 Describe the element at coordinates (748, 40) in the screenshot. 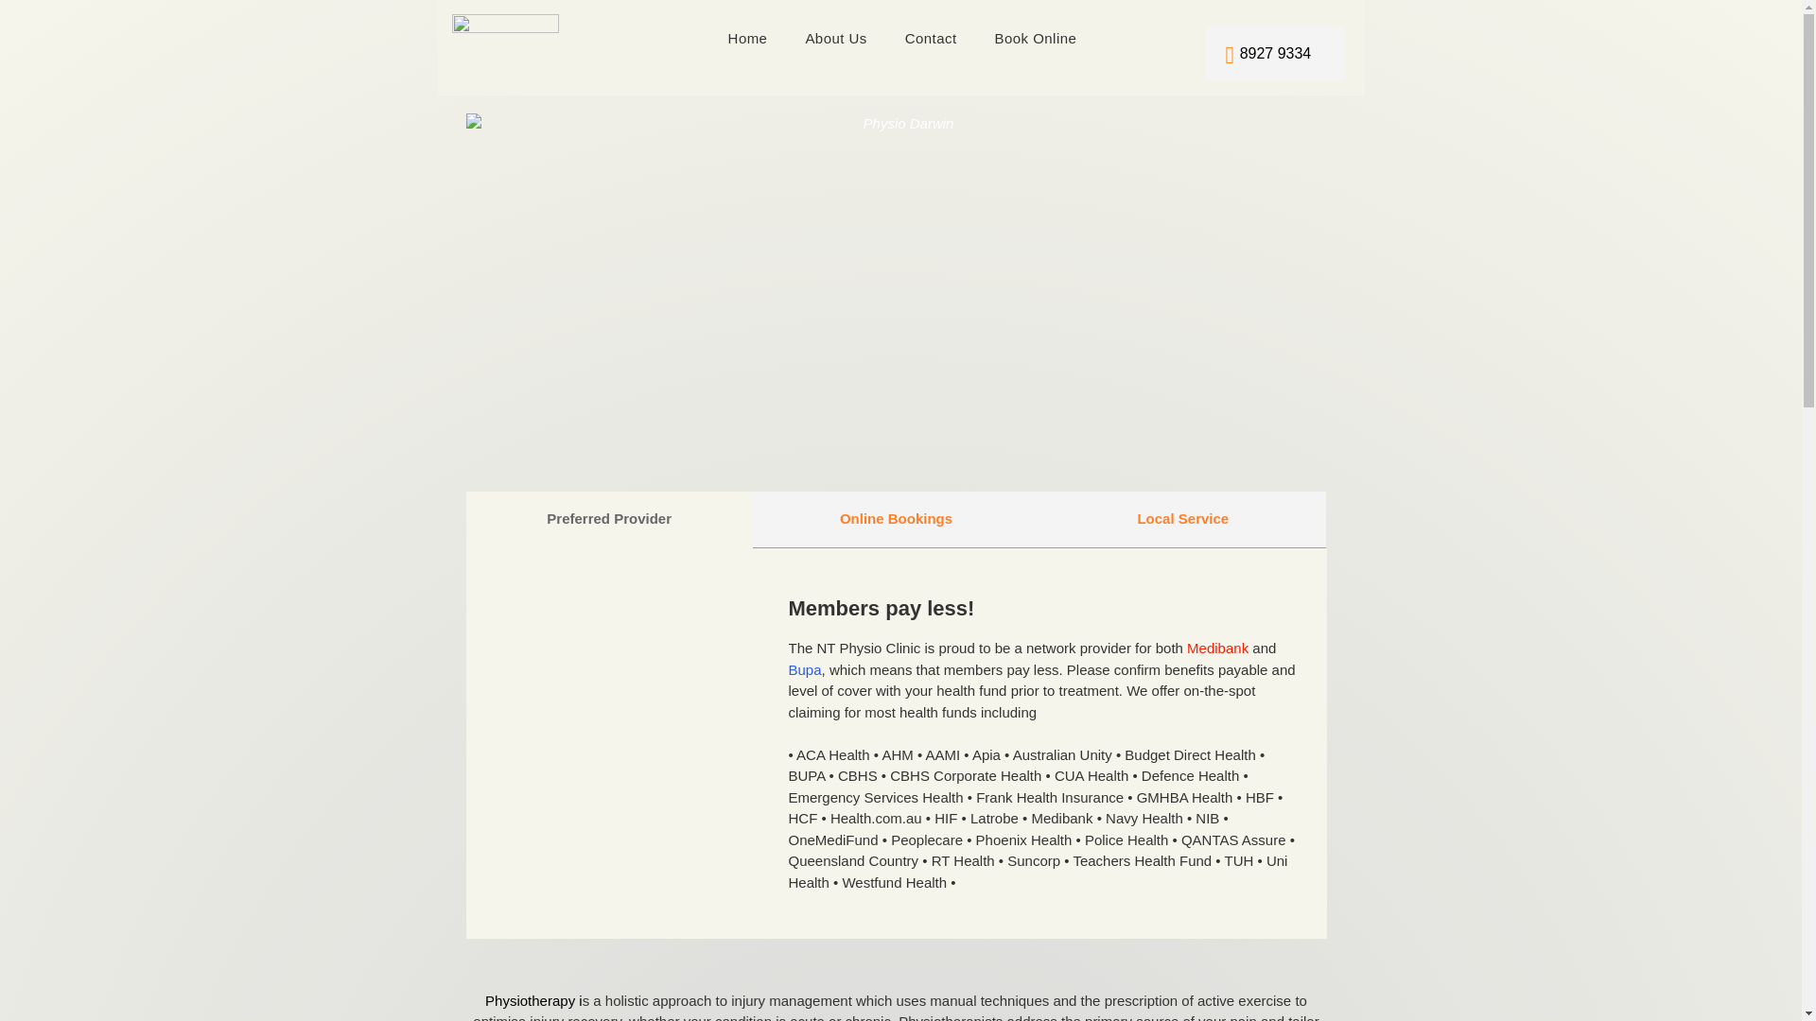

I see `Home` at that location.